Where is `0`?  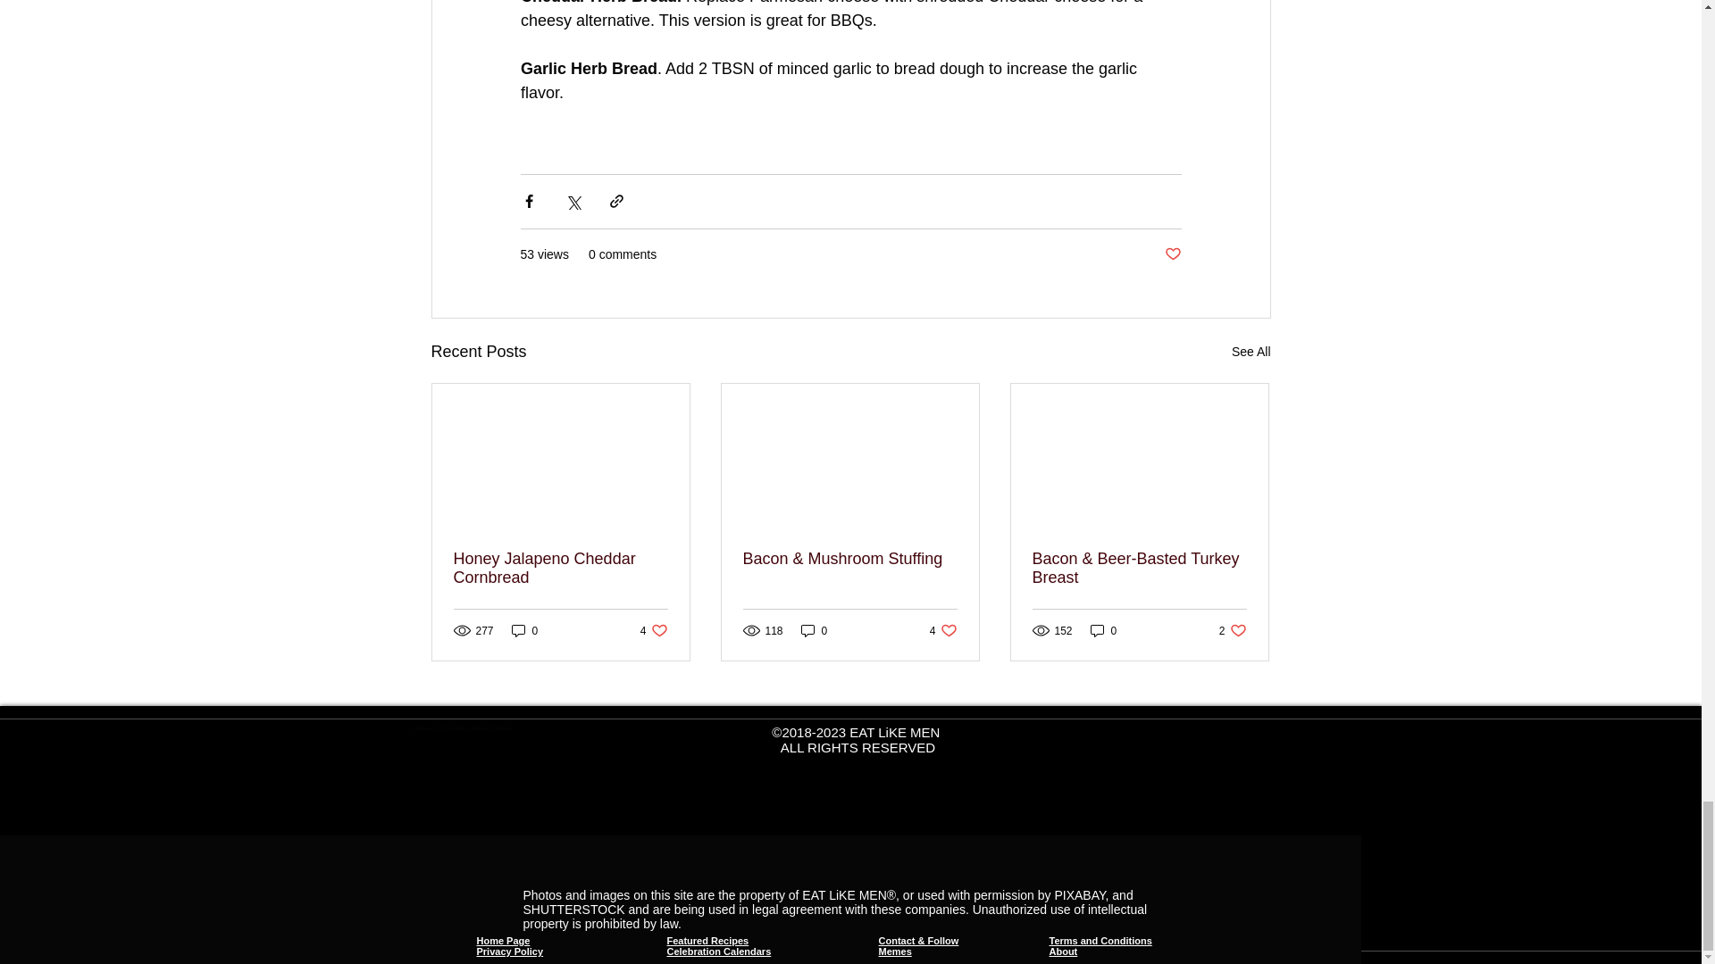 0 is located at coordinates (1104, 630).